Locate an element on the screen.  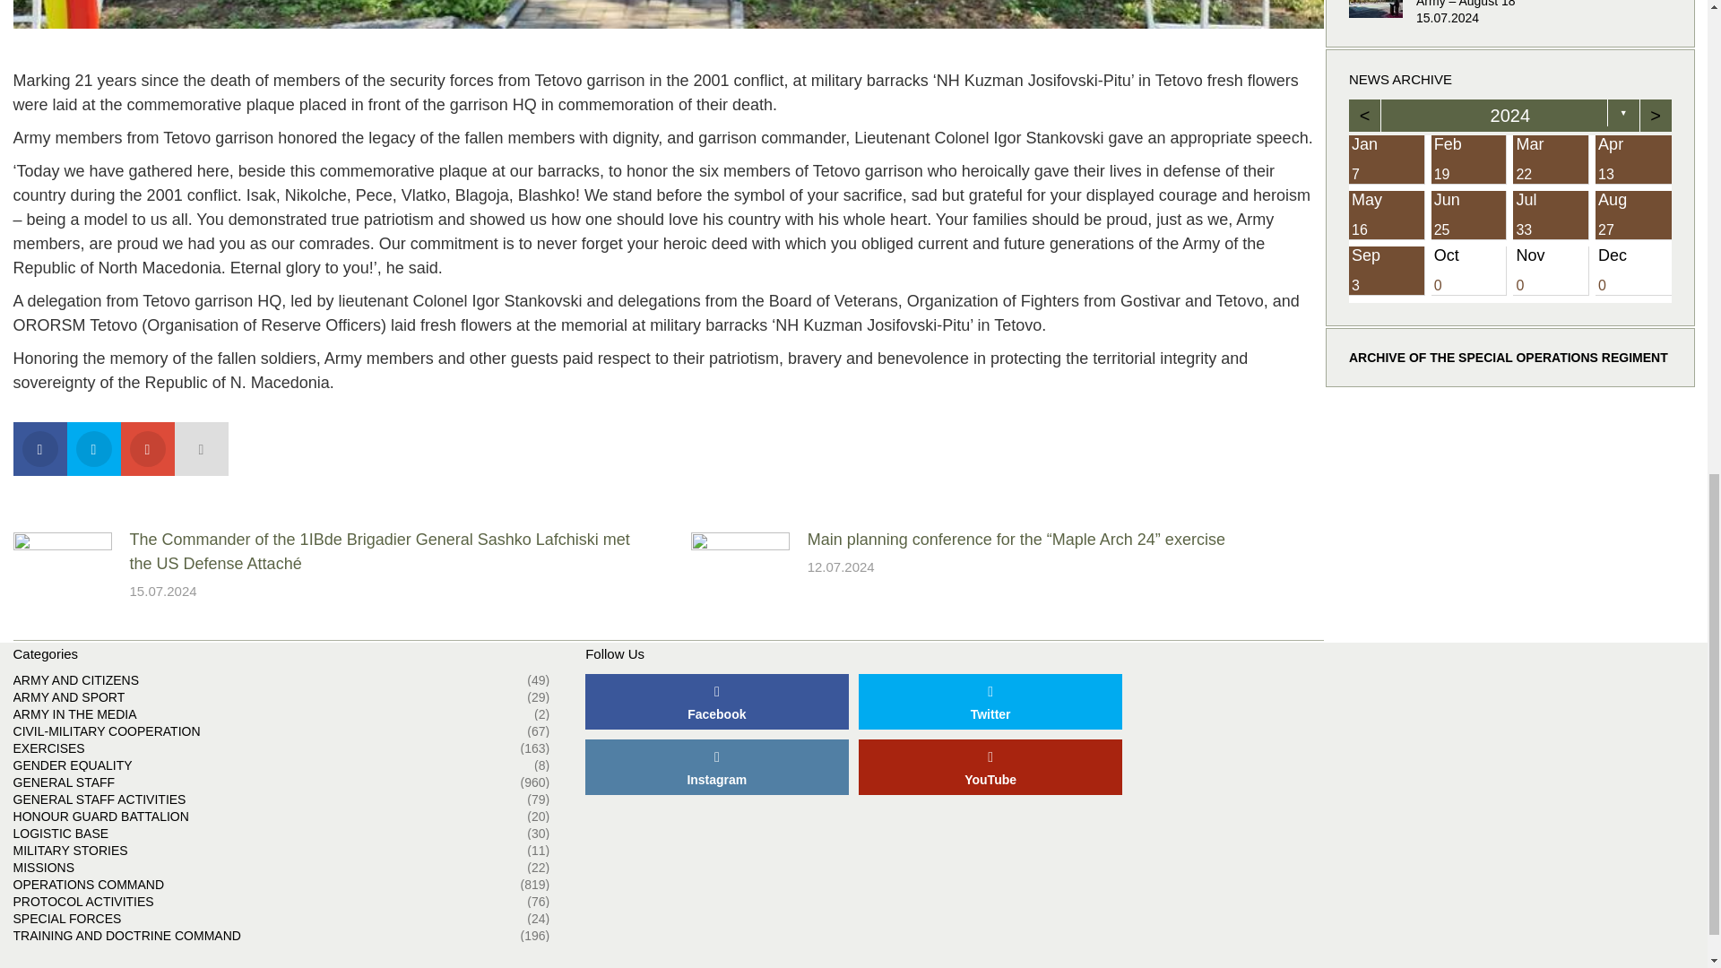
01 is located at coordinates (669, 14).